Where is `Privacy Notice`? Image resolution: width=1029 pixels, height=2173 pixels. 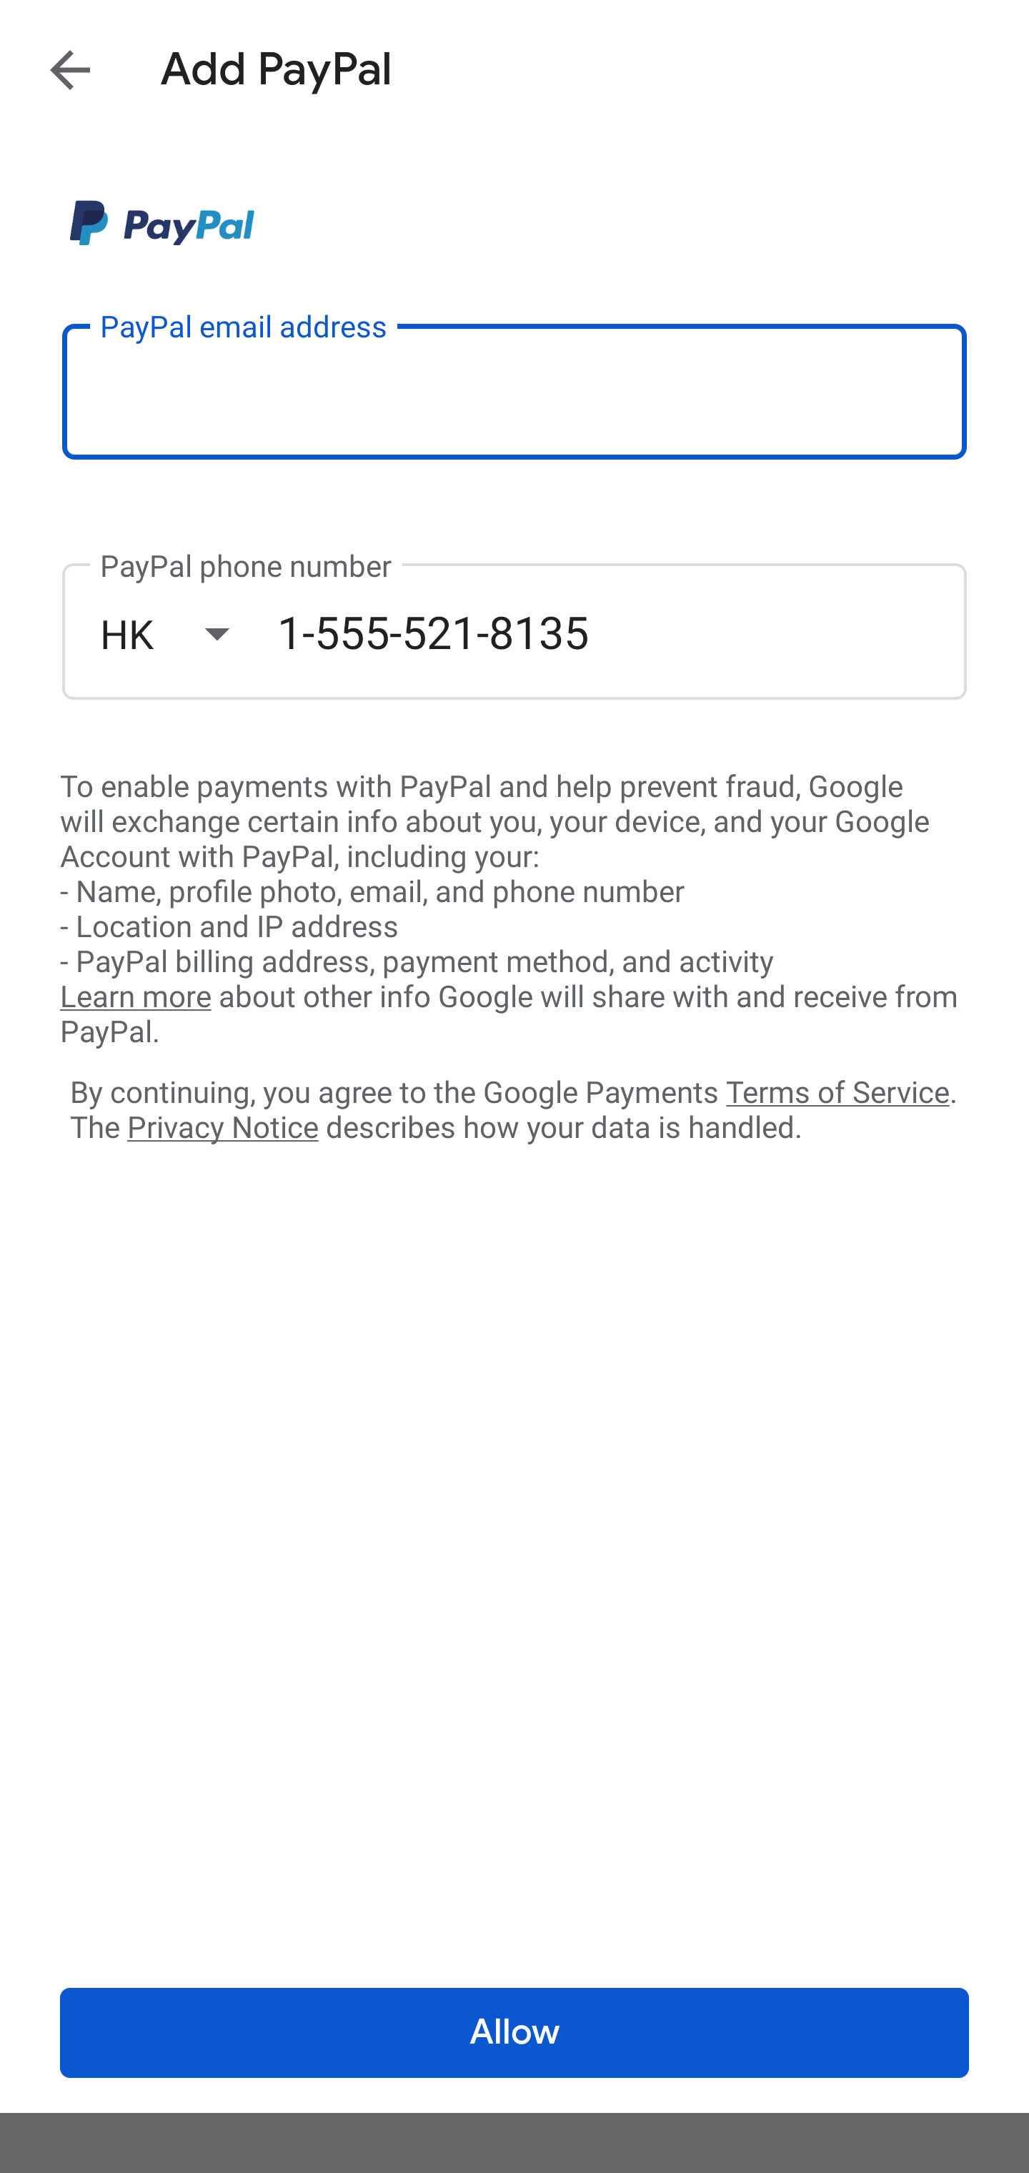 Privacy Notice is located at coordinates (222, 1129).